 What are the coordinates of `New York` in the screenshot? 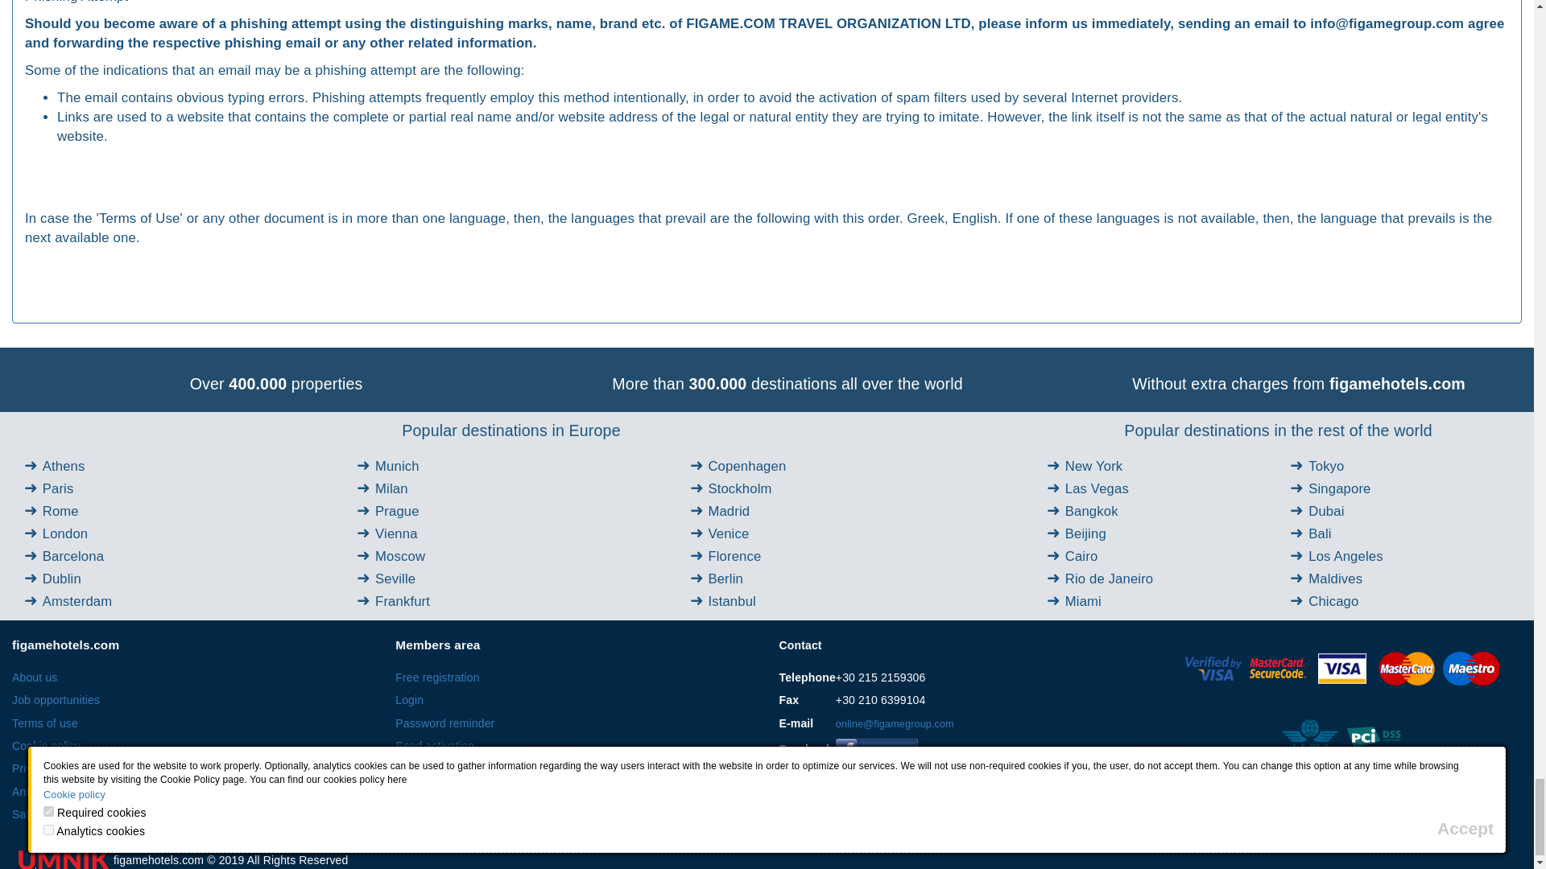 It's located at (1093, 466).